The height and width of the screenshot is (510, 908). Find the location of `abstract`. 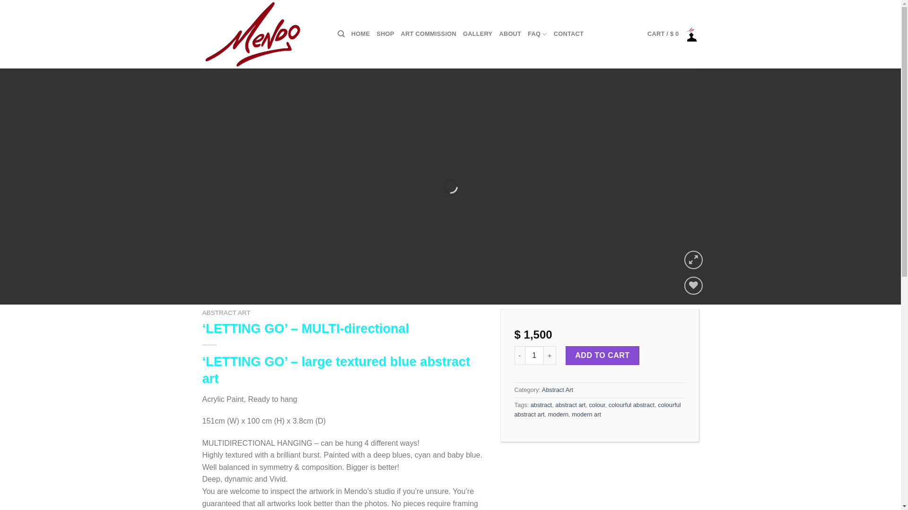

abstract is located at coordinates (541, 405).